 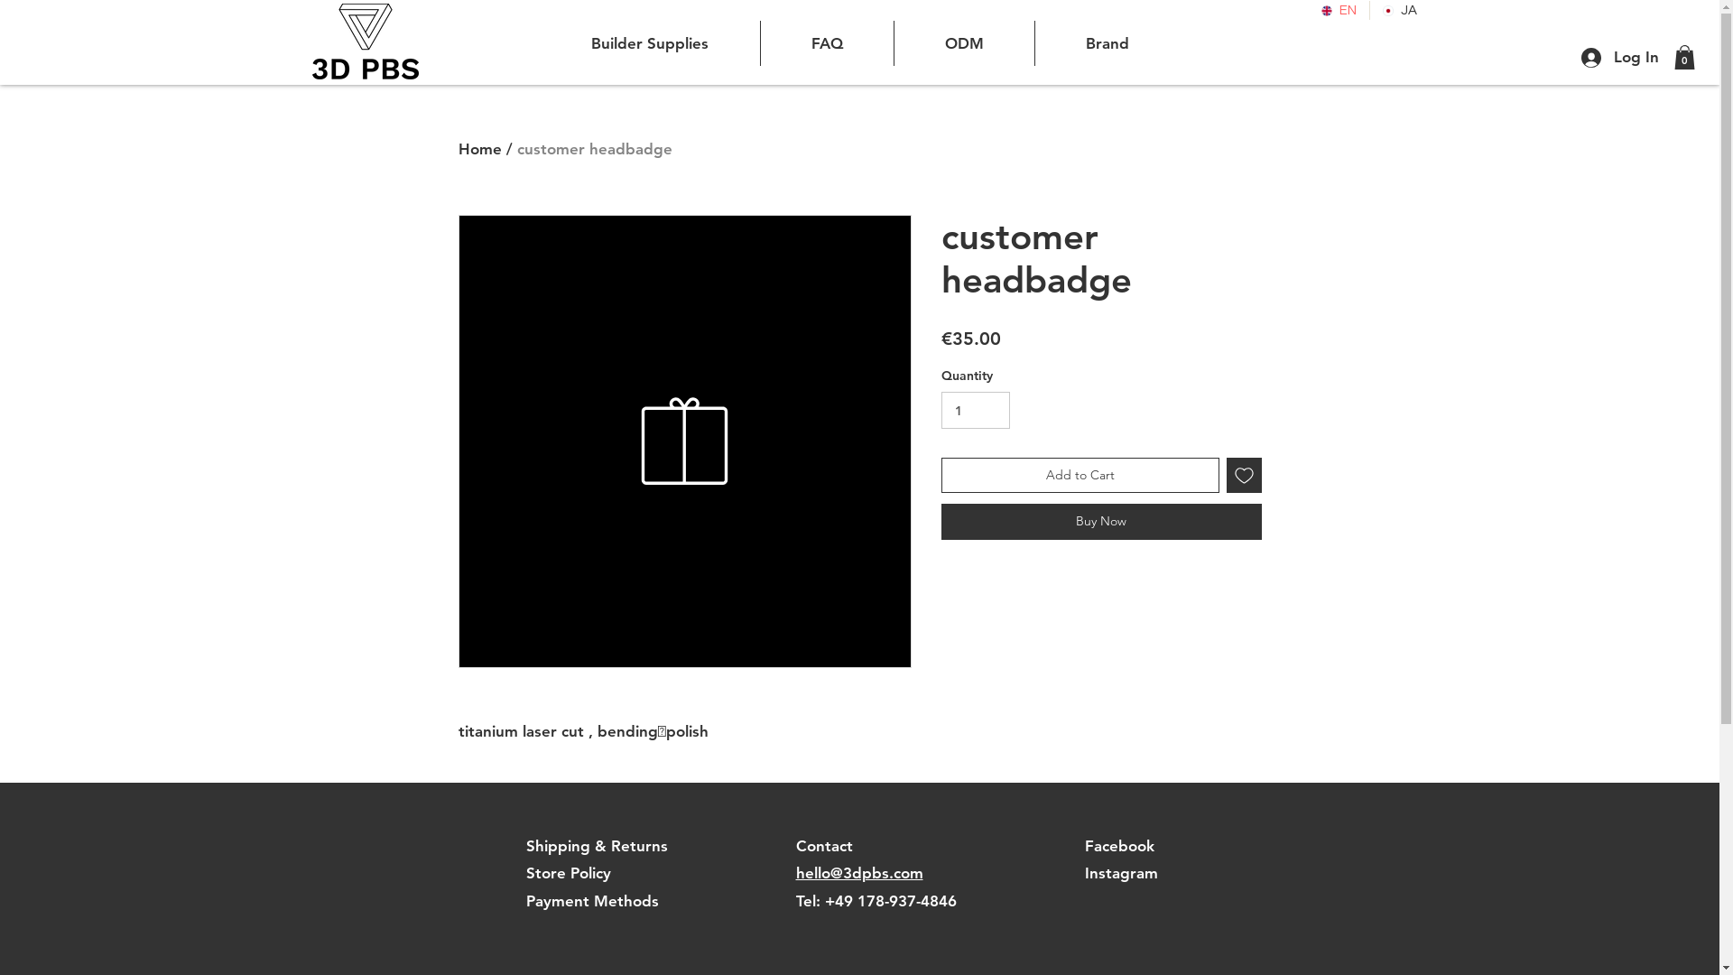 I want to click on Builder Supplies, so click(x=650, y=43).